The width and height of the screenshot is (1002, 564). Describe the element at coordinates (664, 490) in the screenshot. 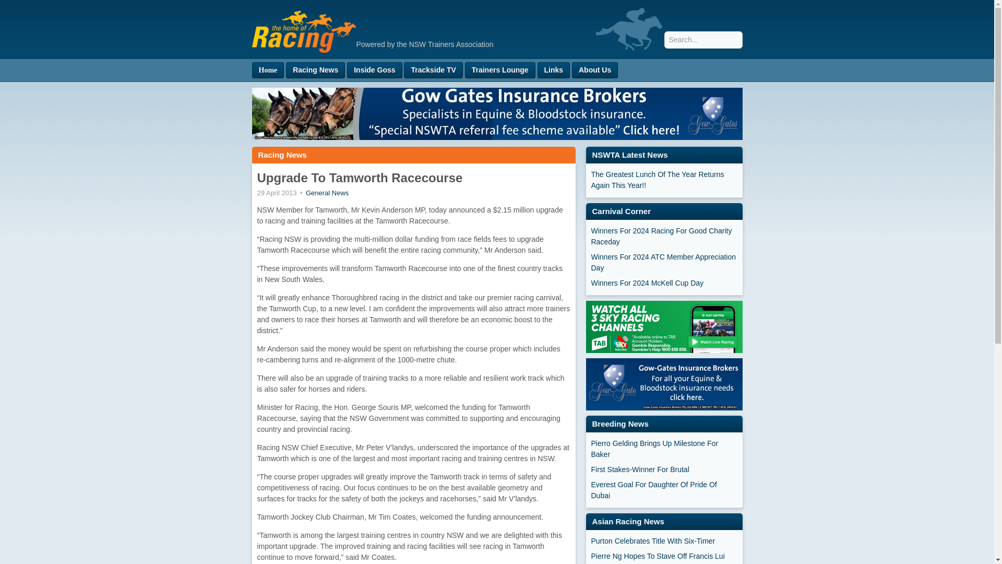

I see `Everest Goal For Daughter Of Pride Of Dubai` at that location.